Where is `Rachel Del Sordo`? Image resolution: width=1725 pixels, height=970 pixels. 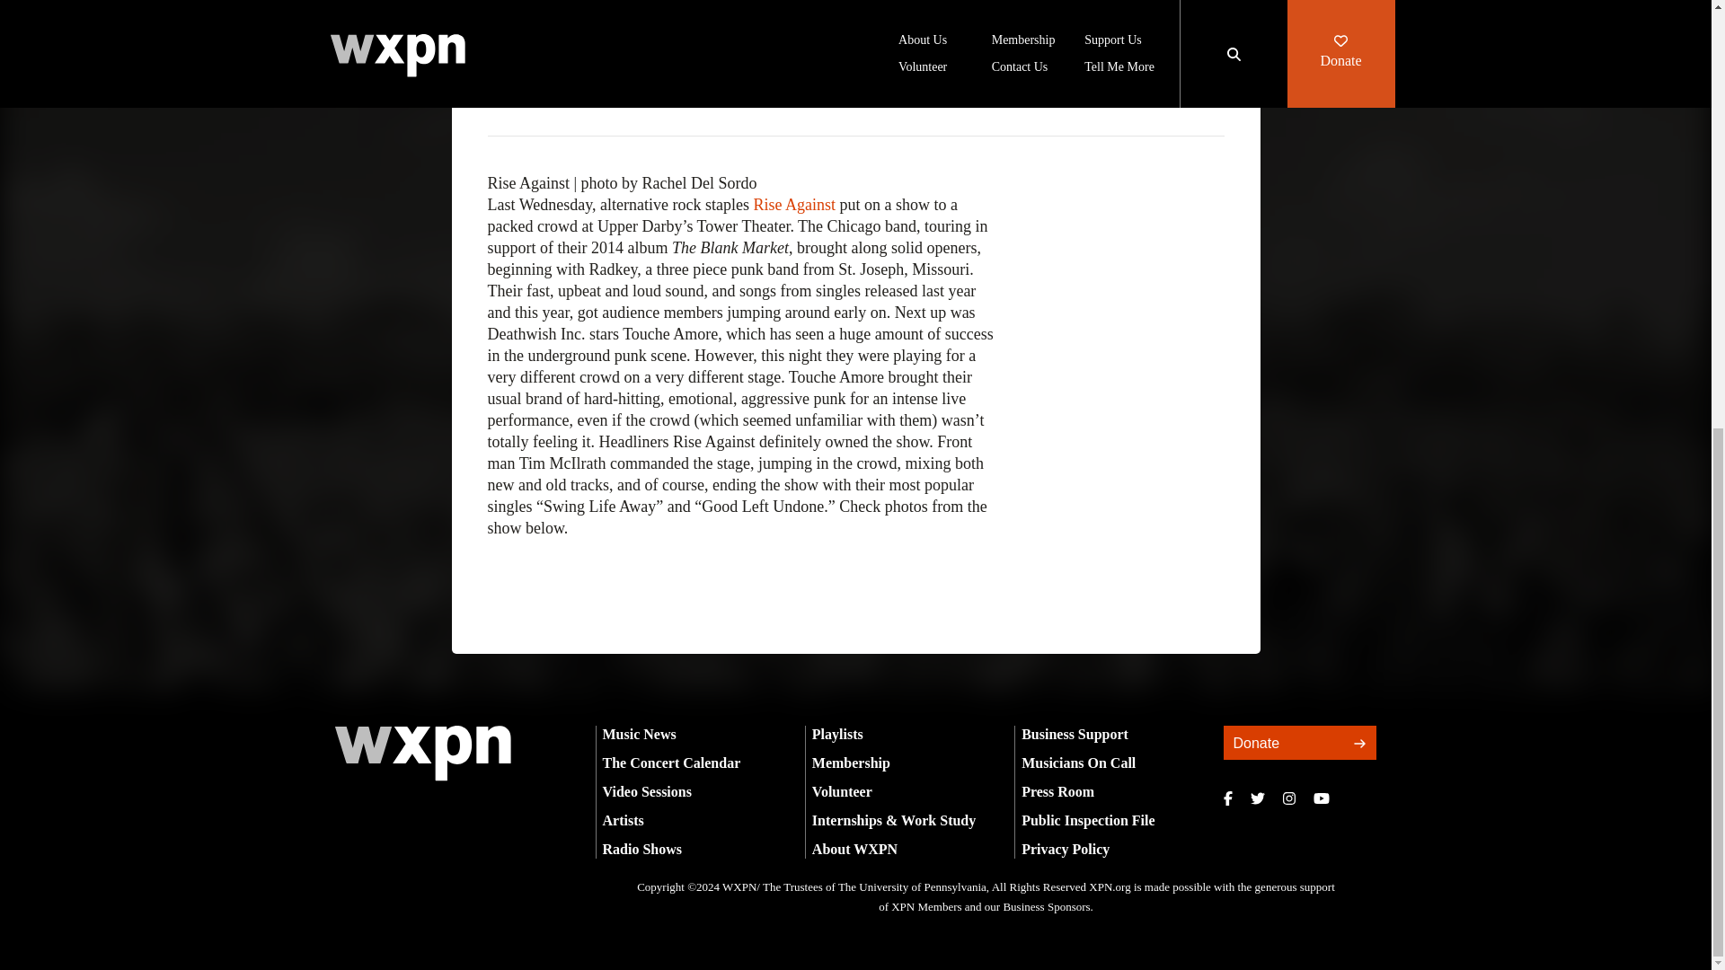
Rachel Del Sordo is located at coordinates (553, 95).